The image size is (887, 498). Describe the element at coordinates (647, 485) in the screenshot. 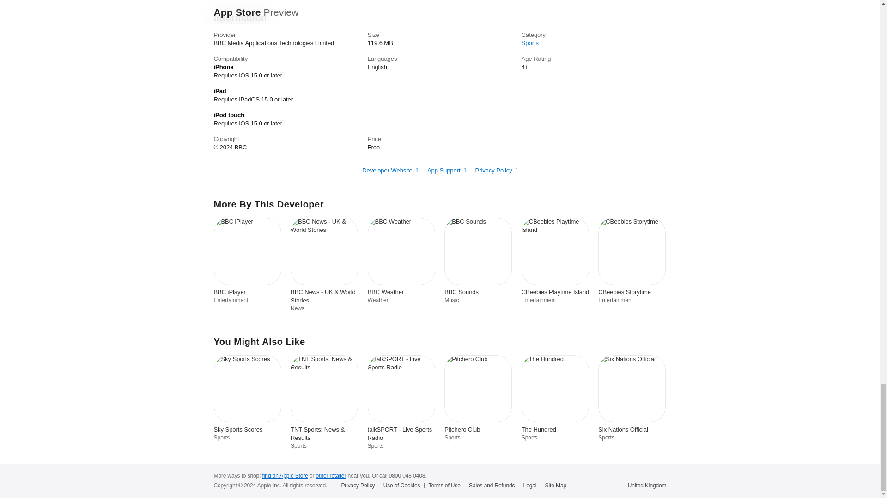

I see `Choose your country or region` at that location.